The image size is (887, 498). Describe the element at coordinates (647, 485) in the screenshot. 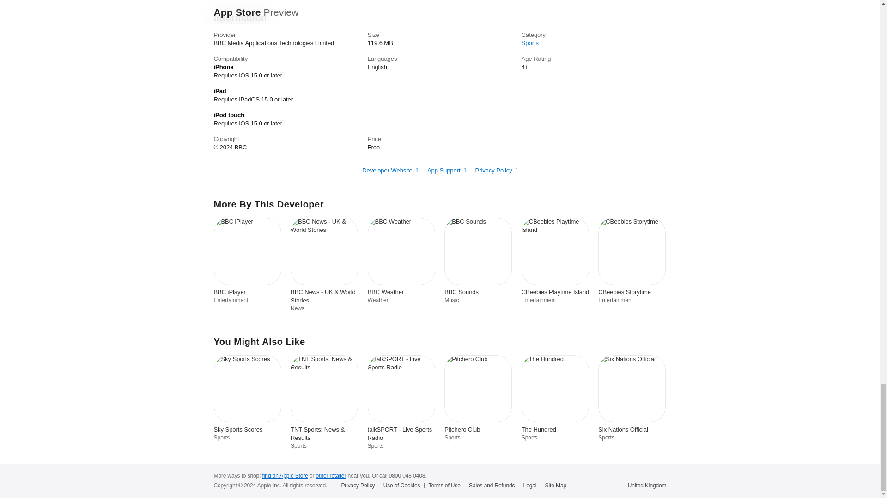

I see `Choose your country or region` at that location.